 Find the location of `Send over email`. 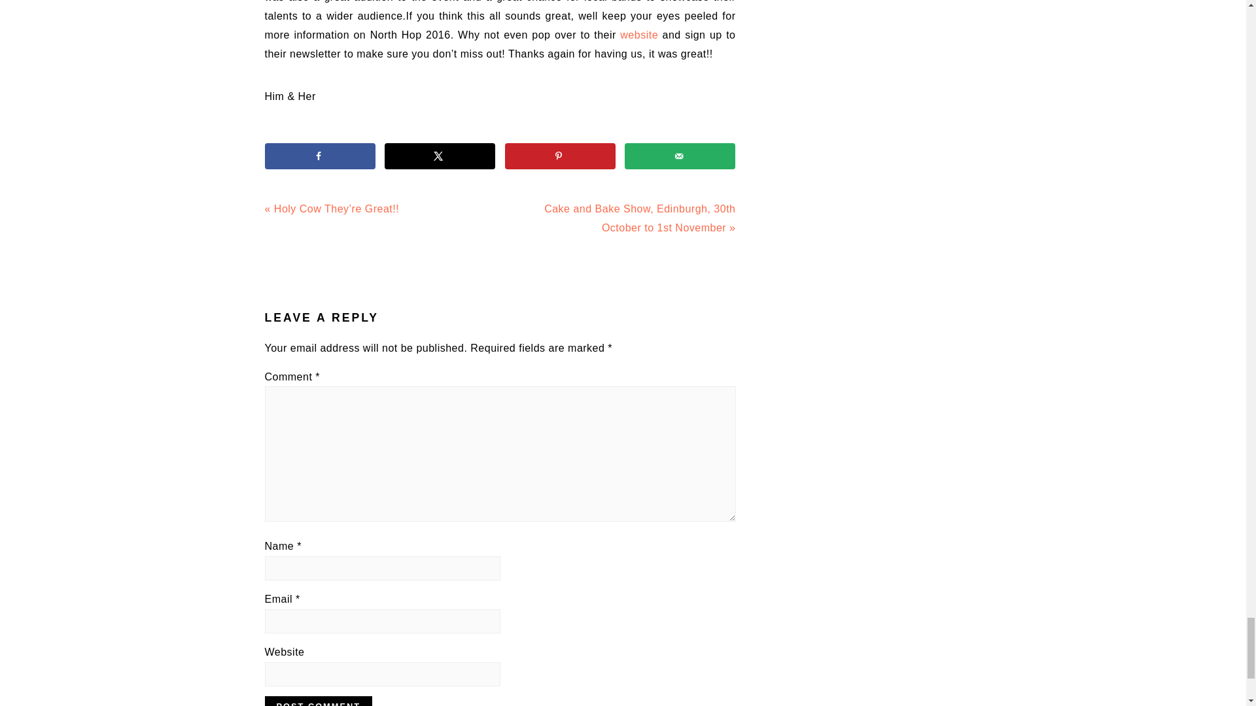

Send over email is located at coordinates (679, 156).